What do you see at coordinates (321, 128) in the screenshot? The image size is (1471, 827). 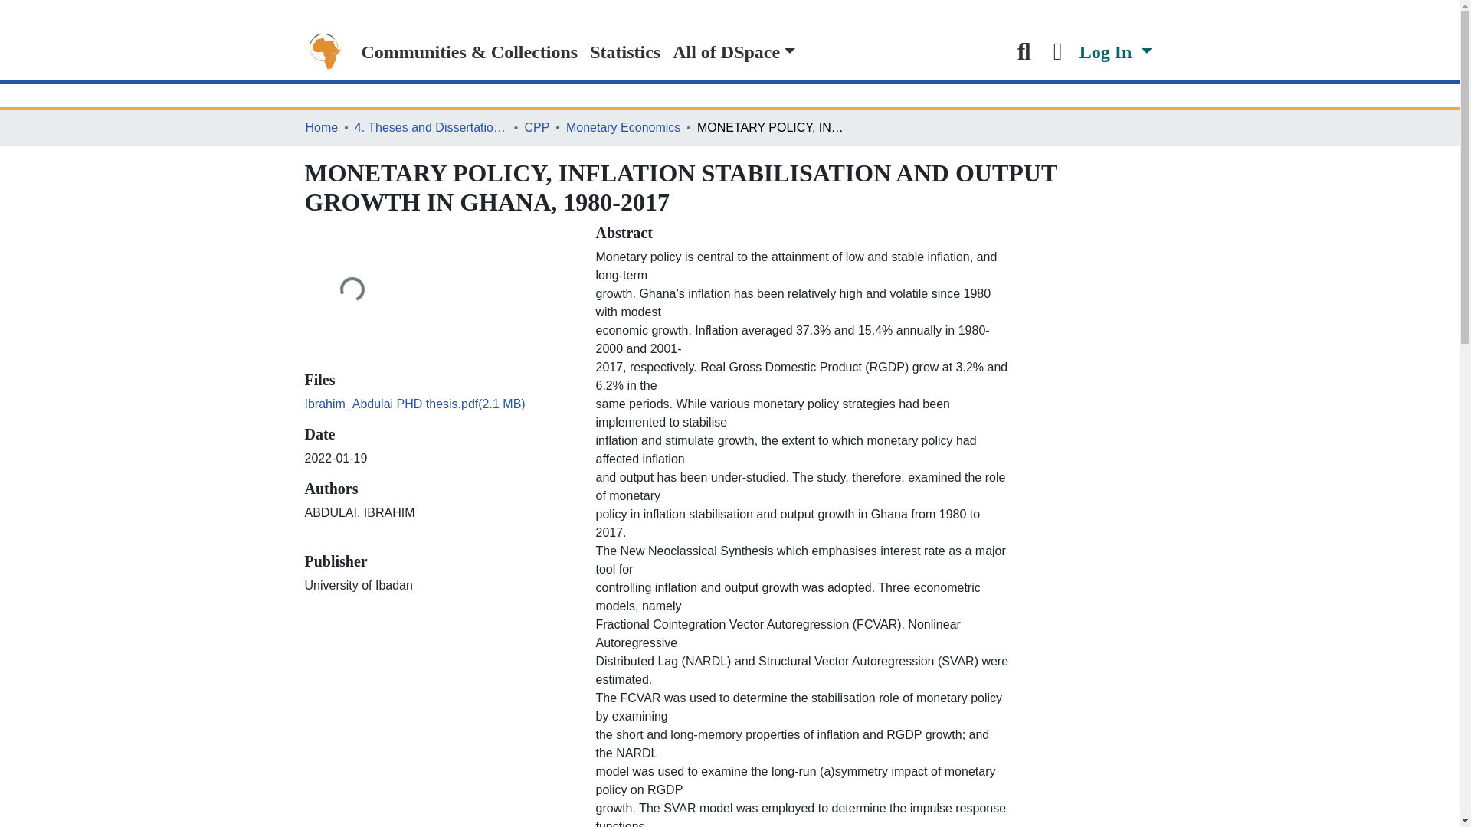 I see `Home` at bounding box center [321, 128].